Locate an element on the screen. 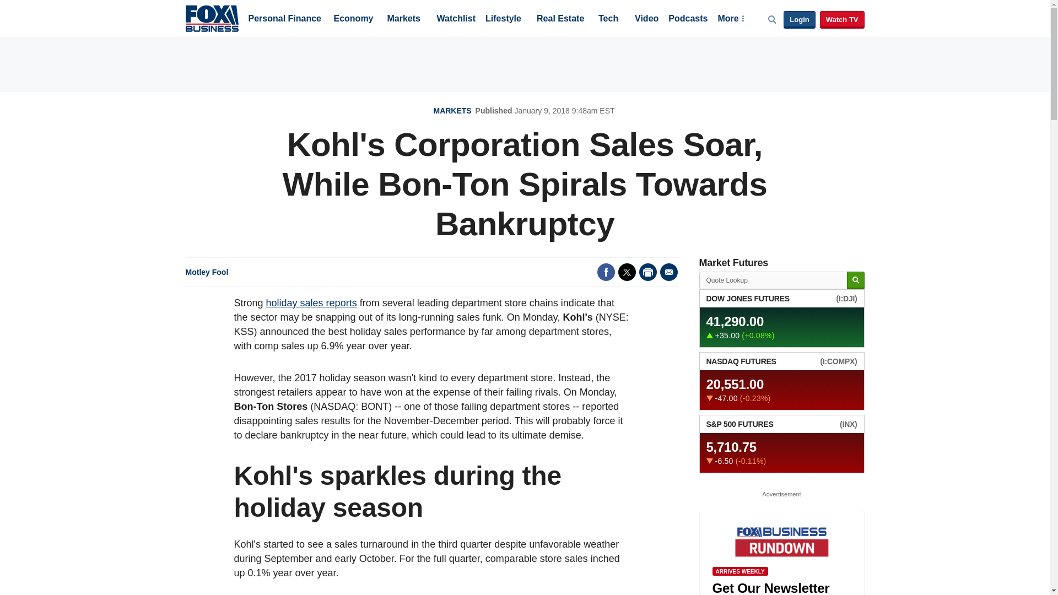  Watch TV is located at coordinates (842, 20).